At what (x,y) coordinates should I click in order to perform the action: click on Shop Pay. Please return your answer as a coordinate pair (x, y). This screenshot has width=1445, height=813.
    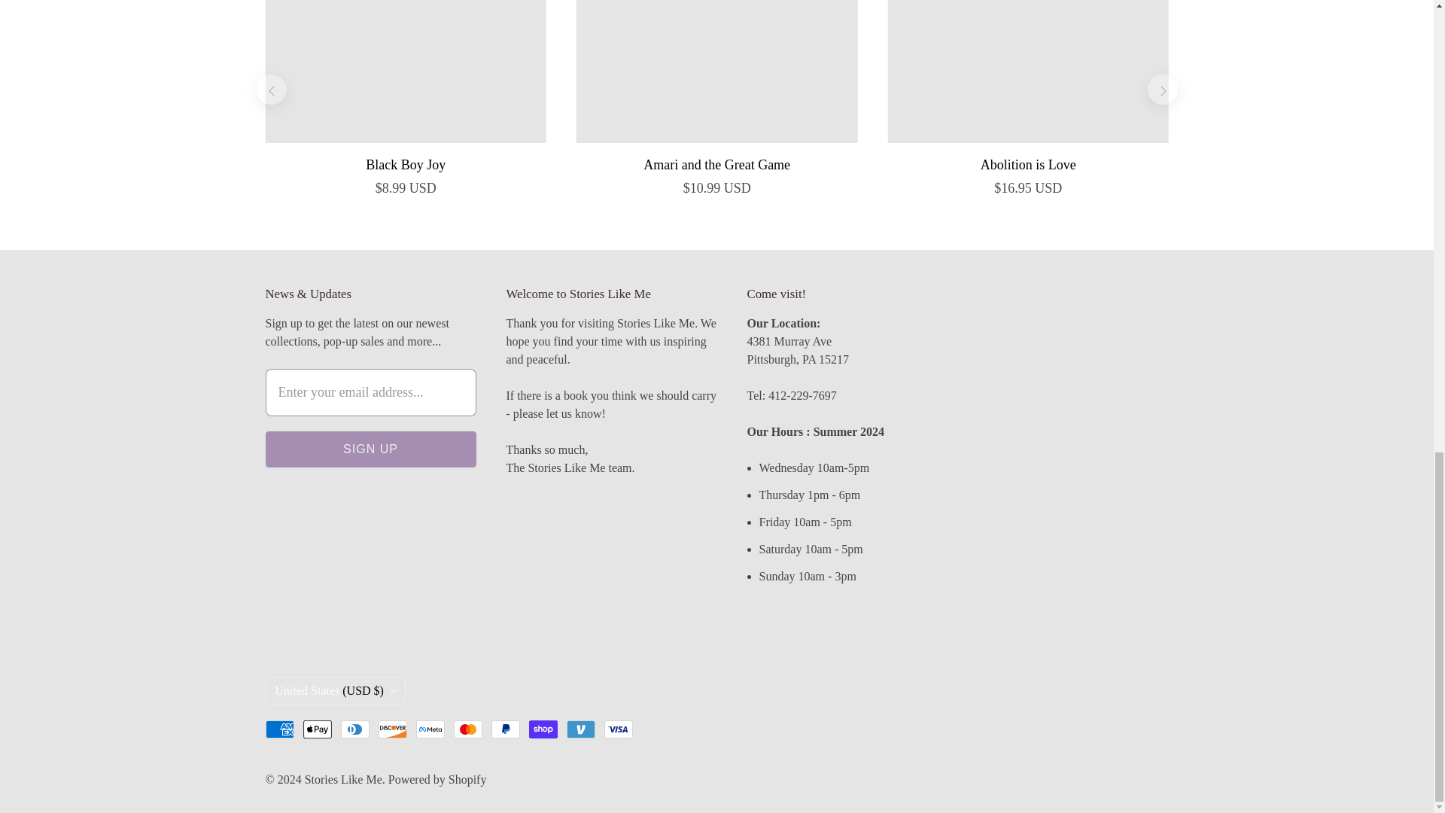
    Looking at the image, I should click on (542, 729).